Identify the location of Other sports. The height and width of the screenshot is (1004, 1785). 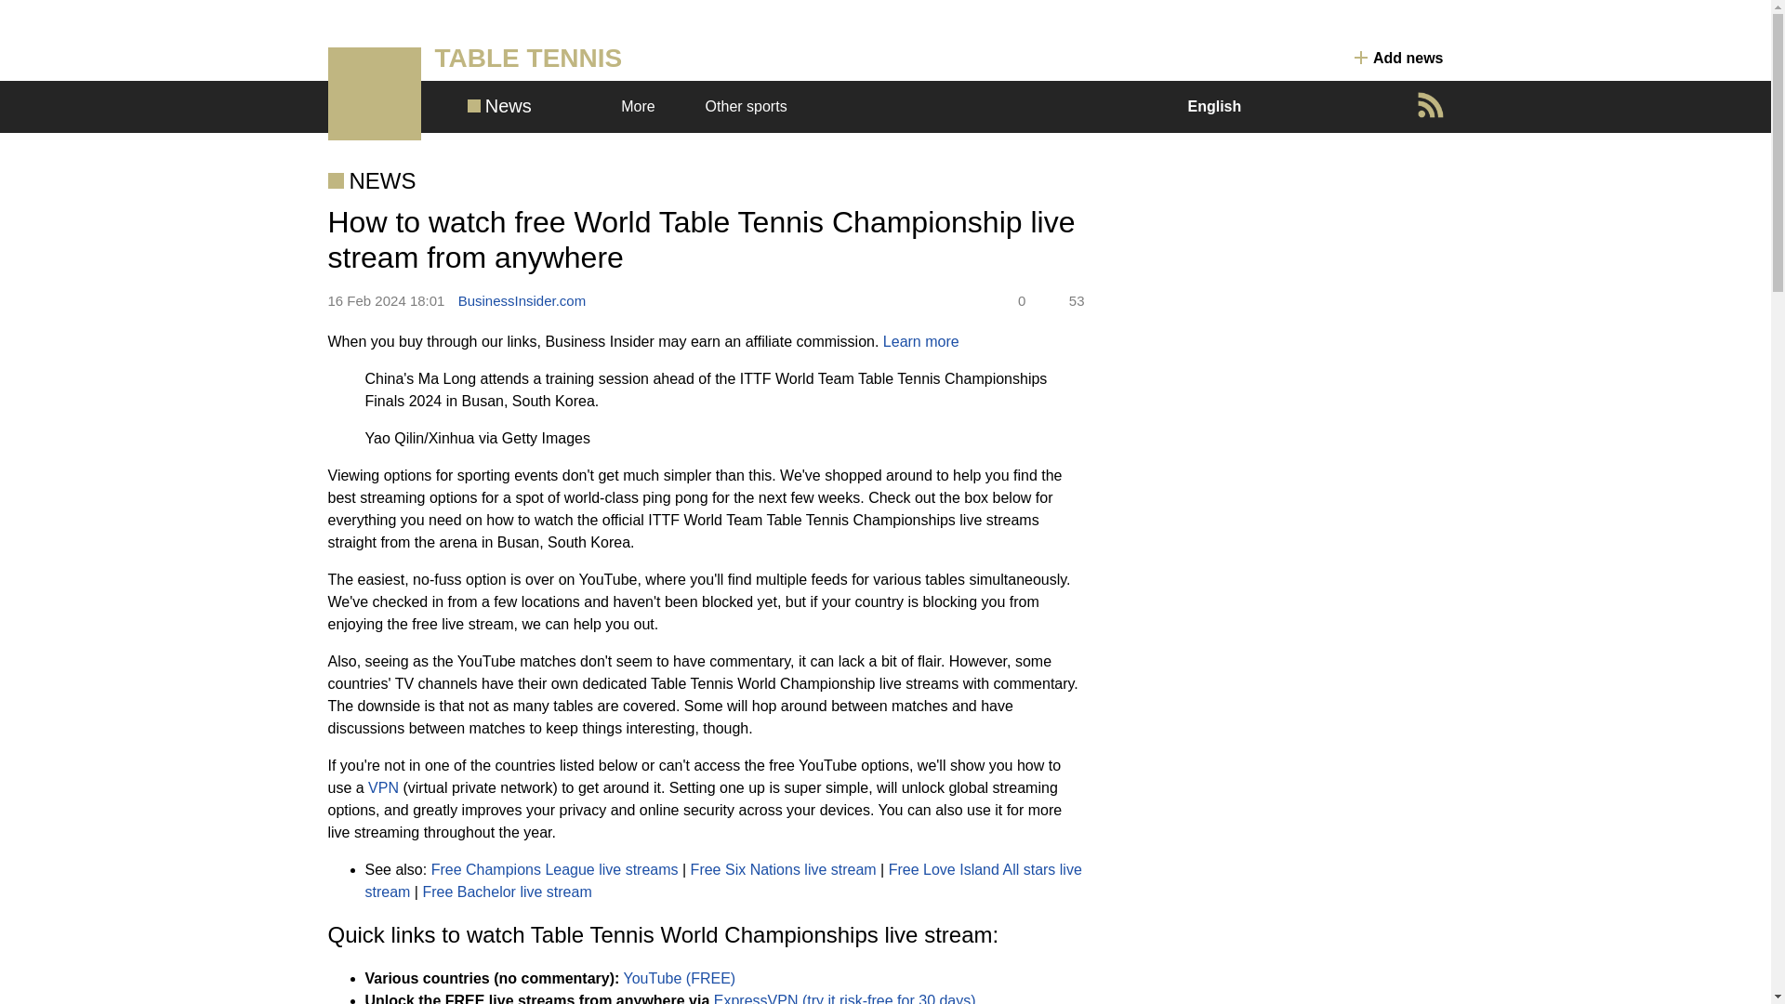
(755, 106).